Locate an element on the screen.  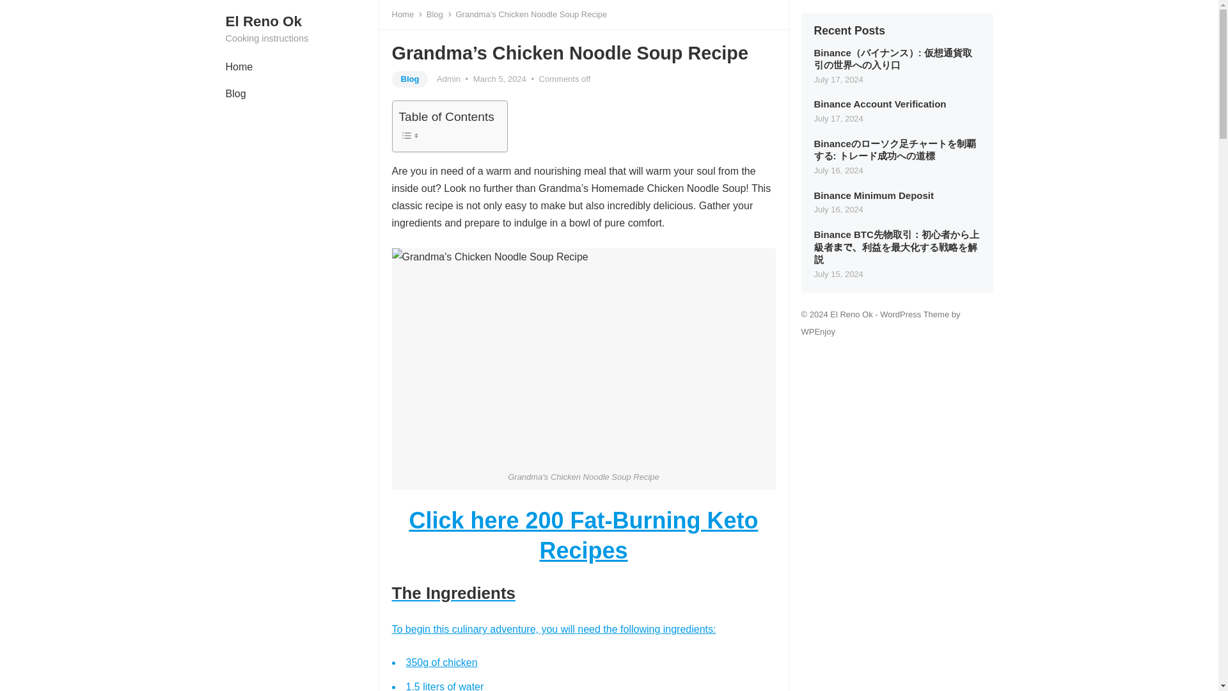
Home is located at coordinates (407, 14).